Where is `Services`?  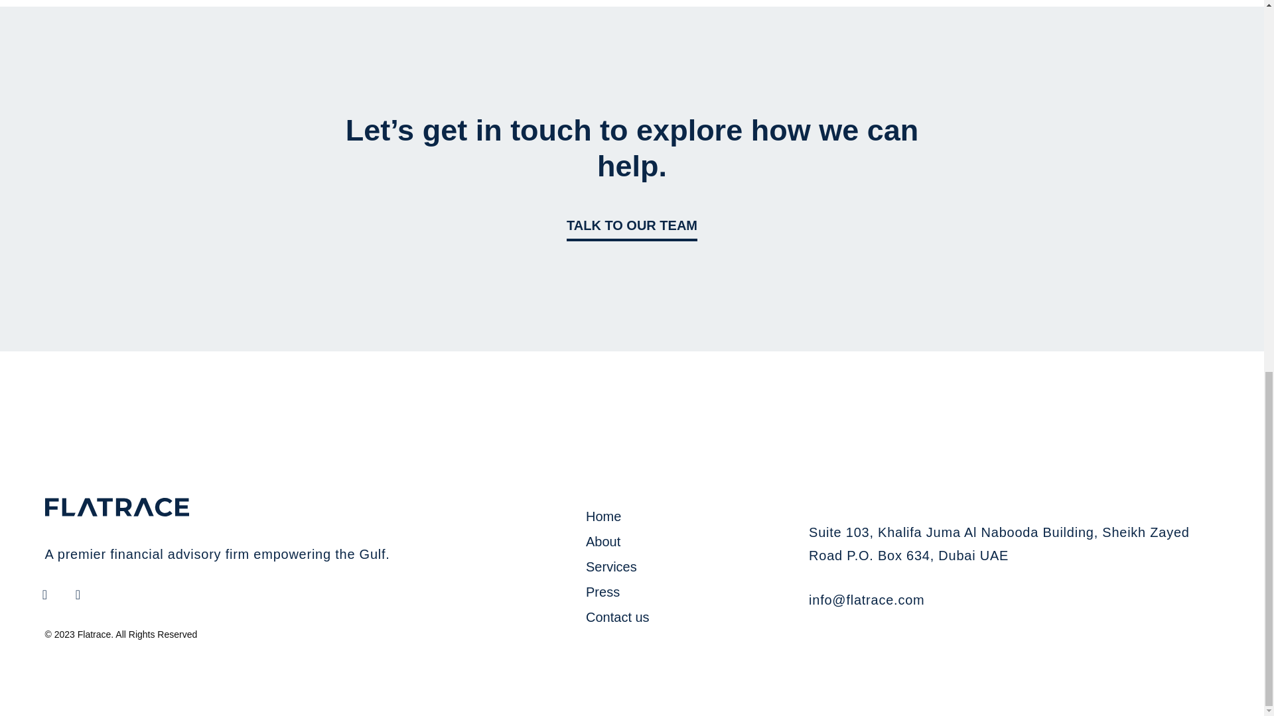 Services is located at coordinates (690, 566).